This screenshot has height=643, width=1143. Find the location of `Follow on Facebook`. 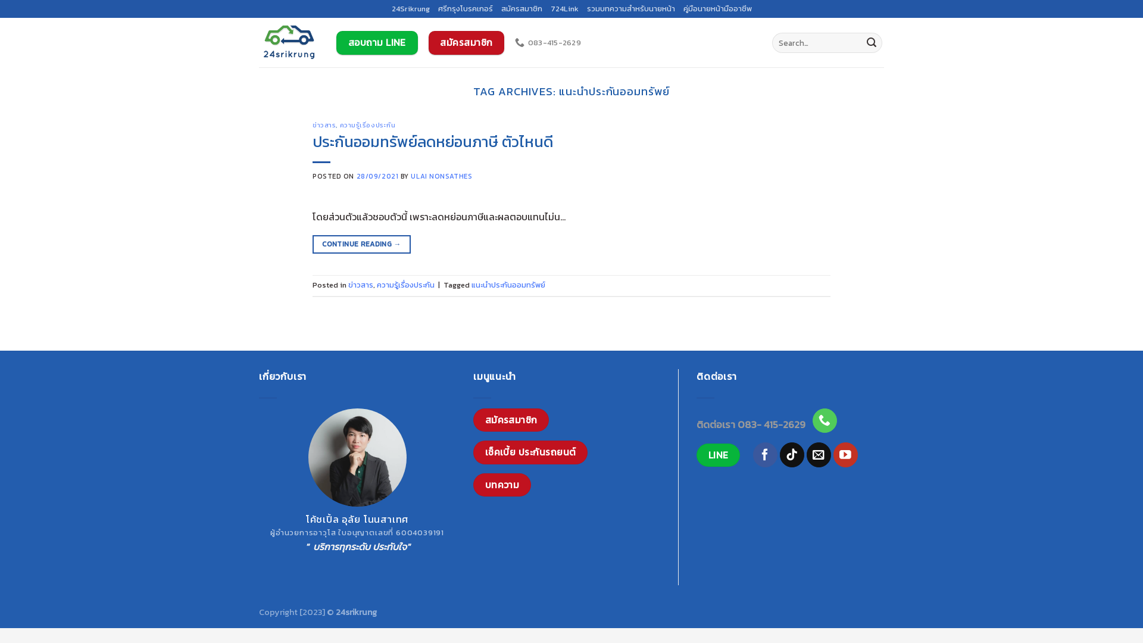

Follow on Facebook is located at coordinates (766, 455).